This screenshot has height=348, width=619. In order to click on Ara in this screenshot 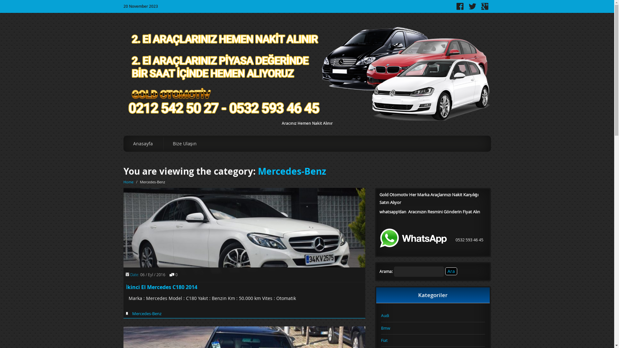, I will do `click(451, 271)`.